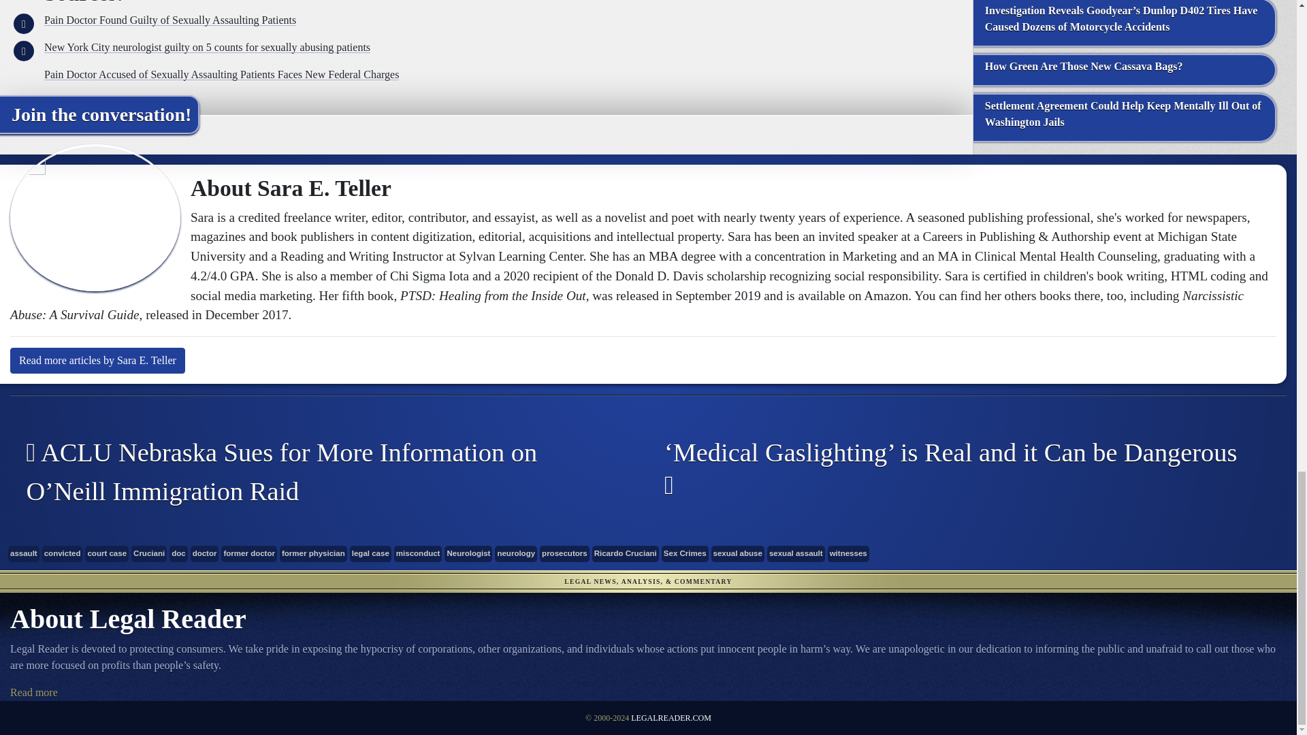 The height and width of the screenshot is (735, 1307). Describe the element at coordinates (63, 554) in the screenshot. I see `convicted` at that location.